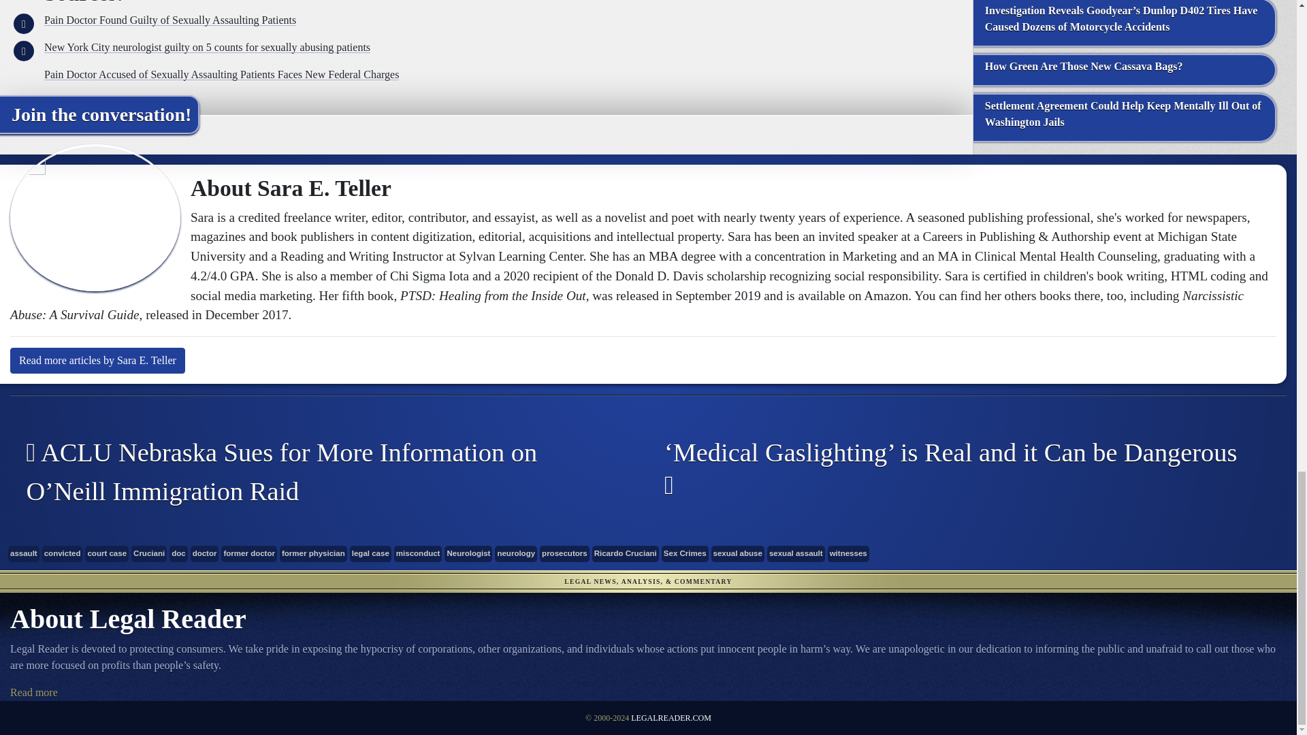 The height and width of the screenshot is (735, 1307). Describe the element at coordinates (63, 554) in the screenshot. I see `convicted` at that location.